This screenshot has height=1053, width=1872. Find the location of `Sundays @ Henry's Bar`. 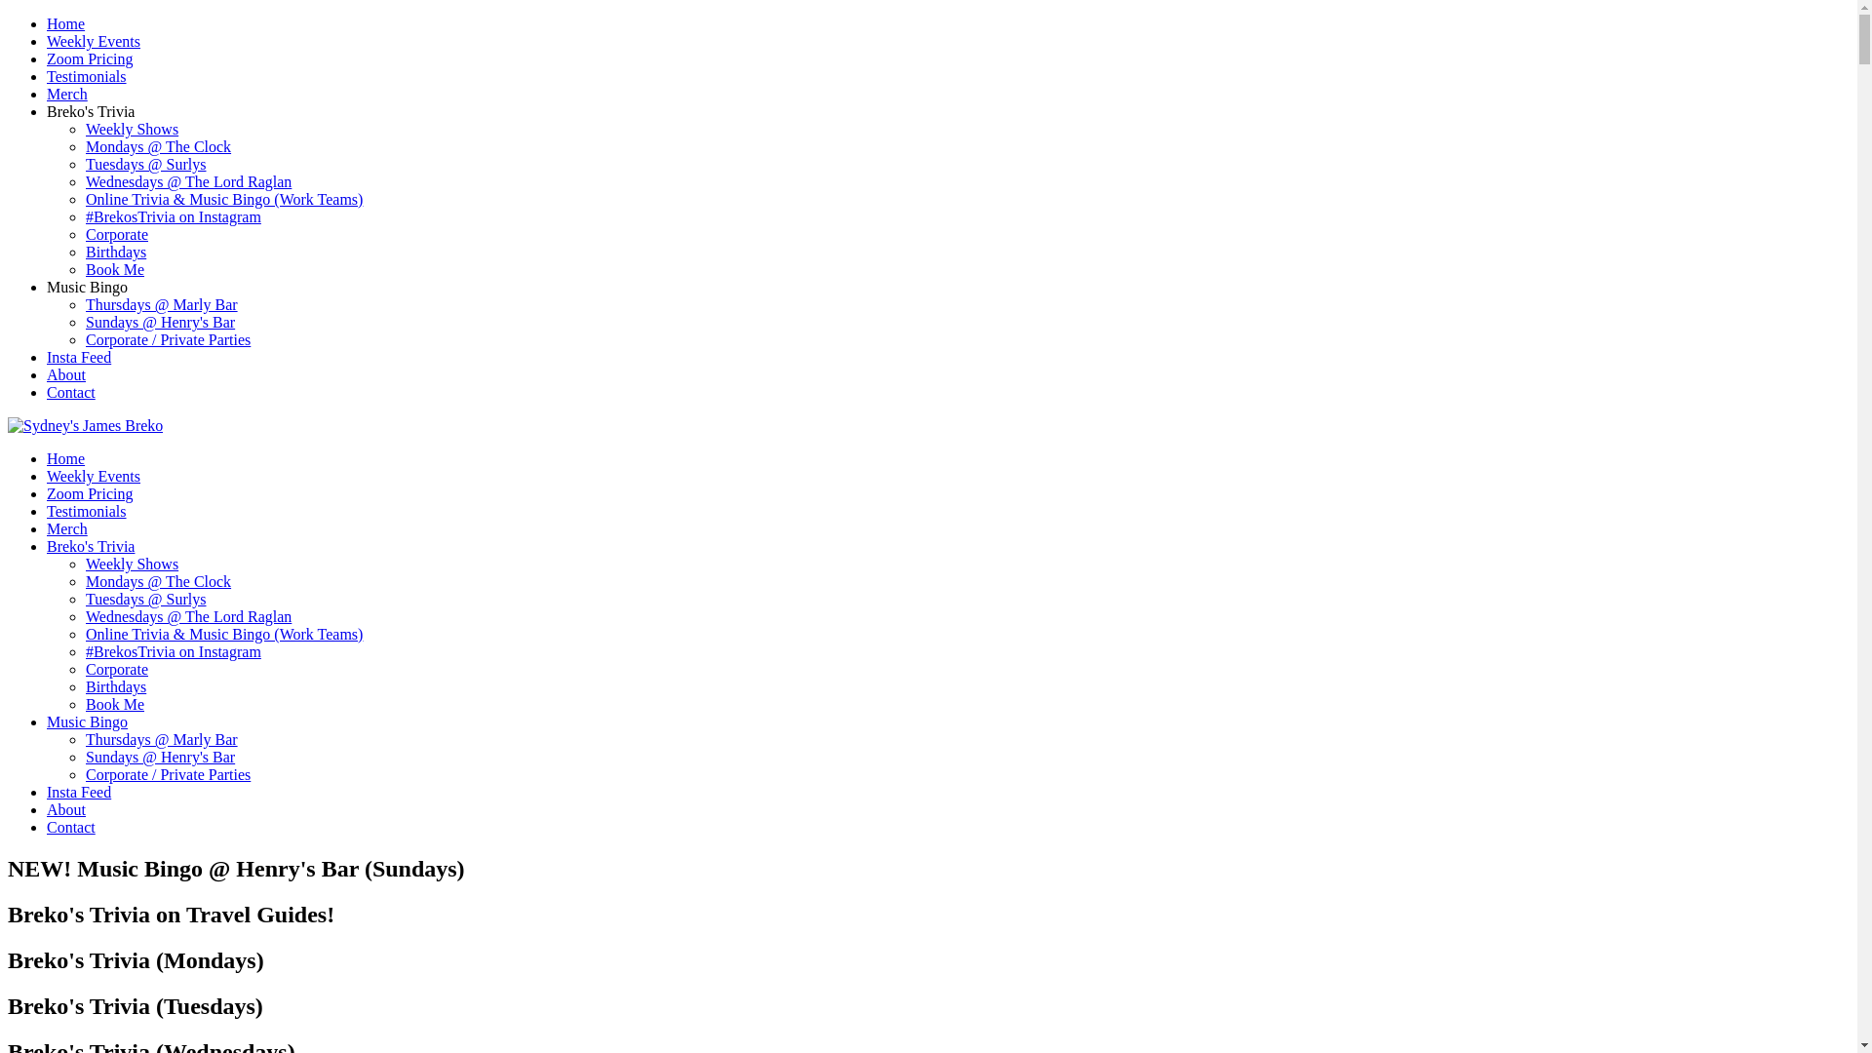

Sundays @ Henry's Bar is located at coordinates (160, 322).